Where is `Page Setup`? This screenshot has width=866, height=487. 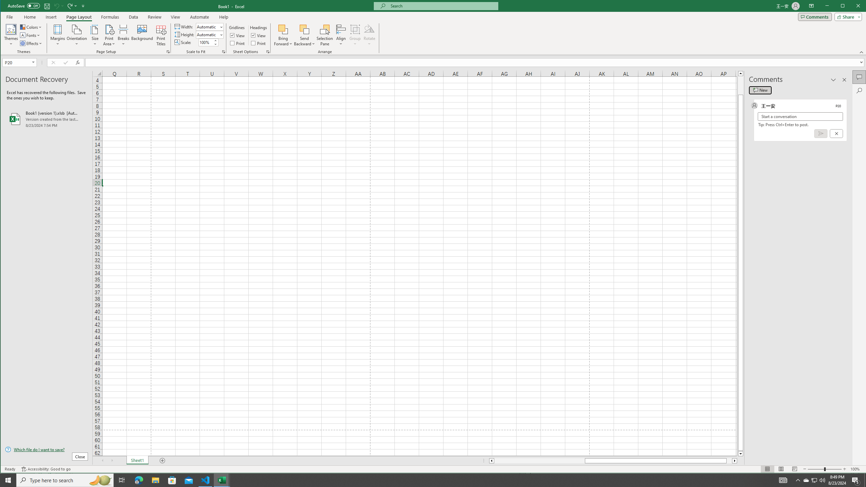
Page Setup is located at coordinates (223, 52).